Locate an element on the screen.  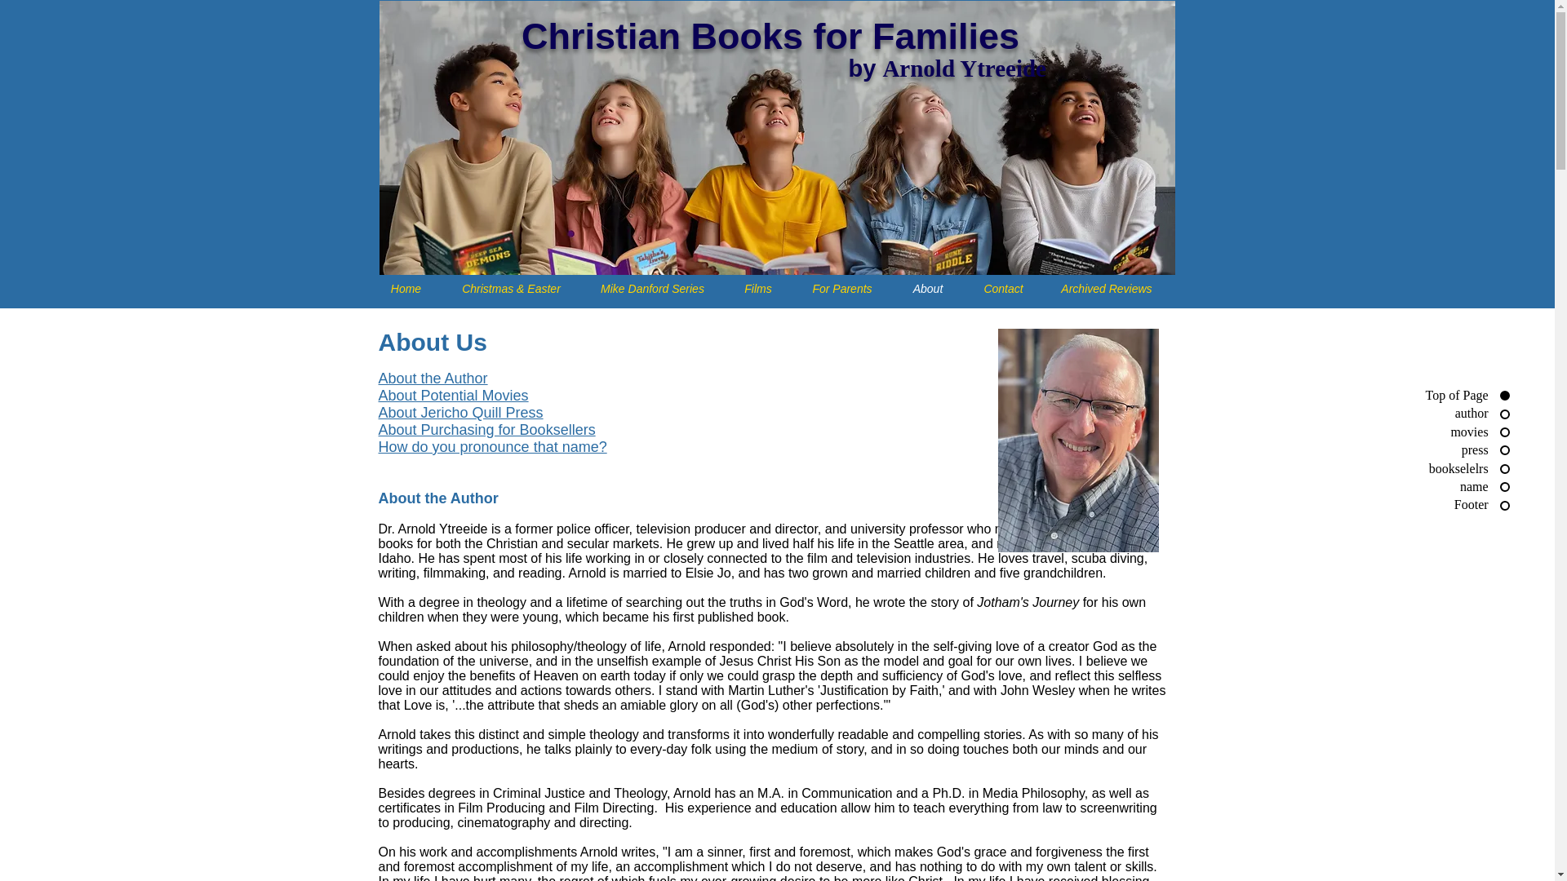
For Parents is located at coordinates (841, 289).